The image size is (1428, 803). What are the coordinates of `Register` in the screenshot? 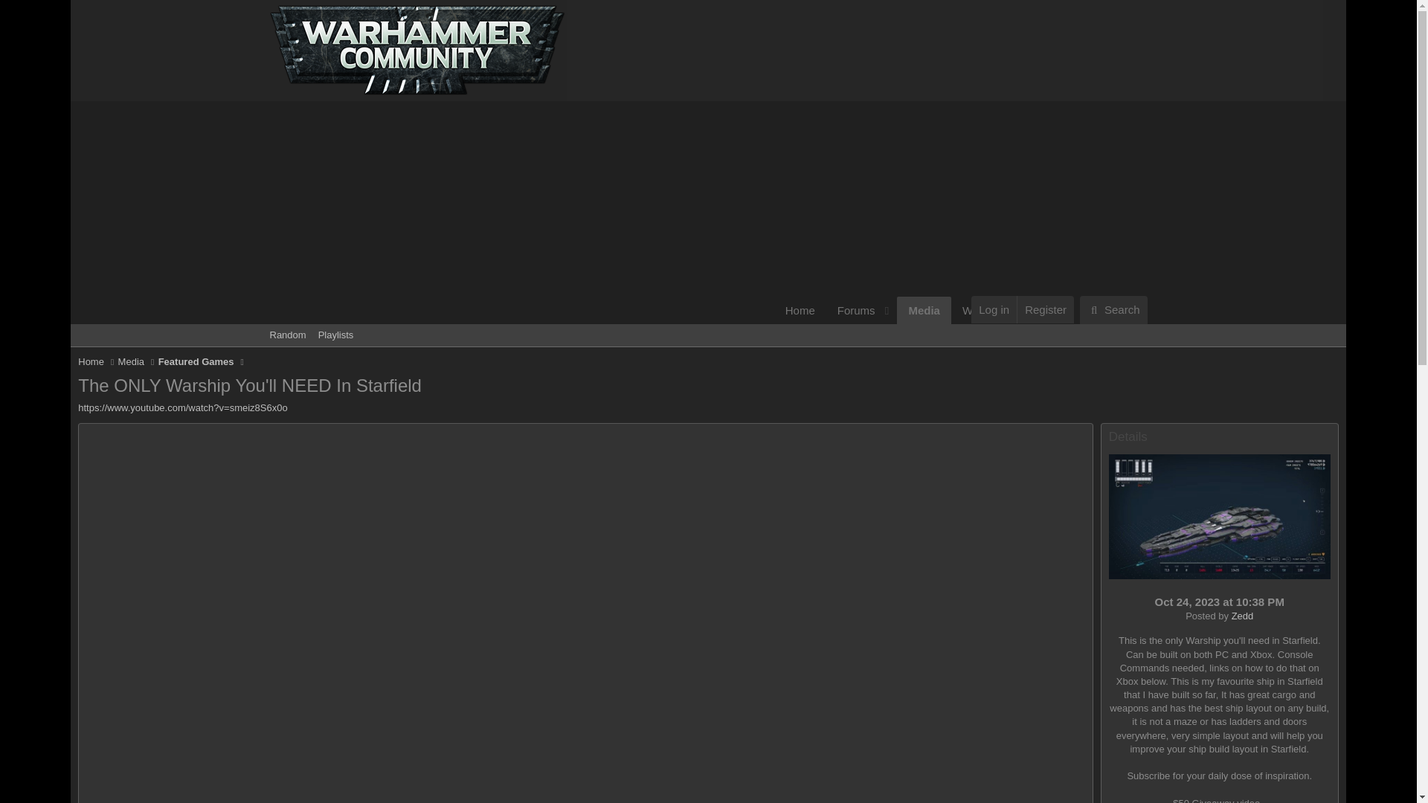 It's located at (515, 212).